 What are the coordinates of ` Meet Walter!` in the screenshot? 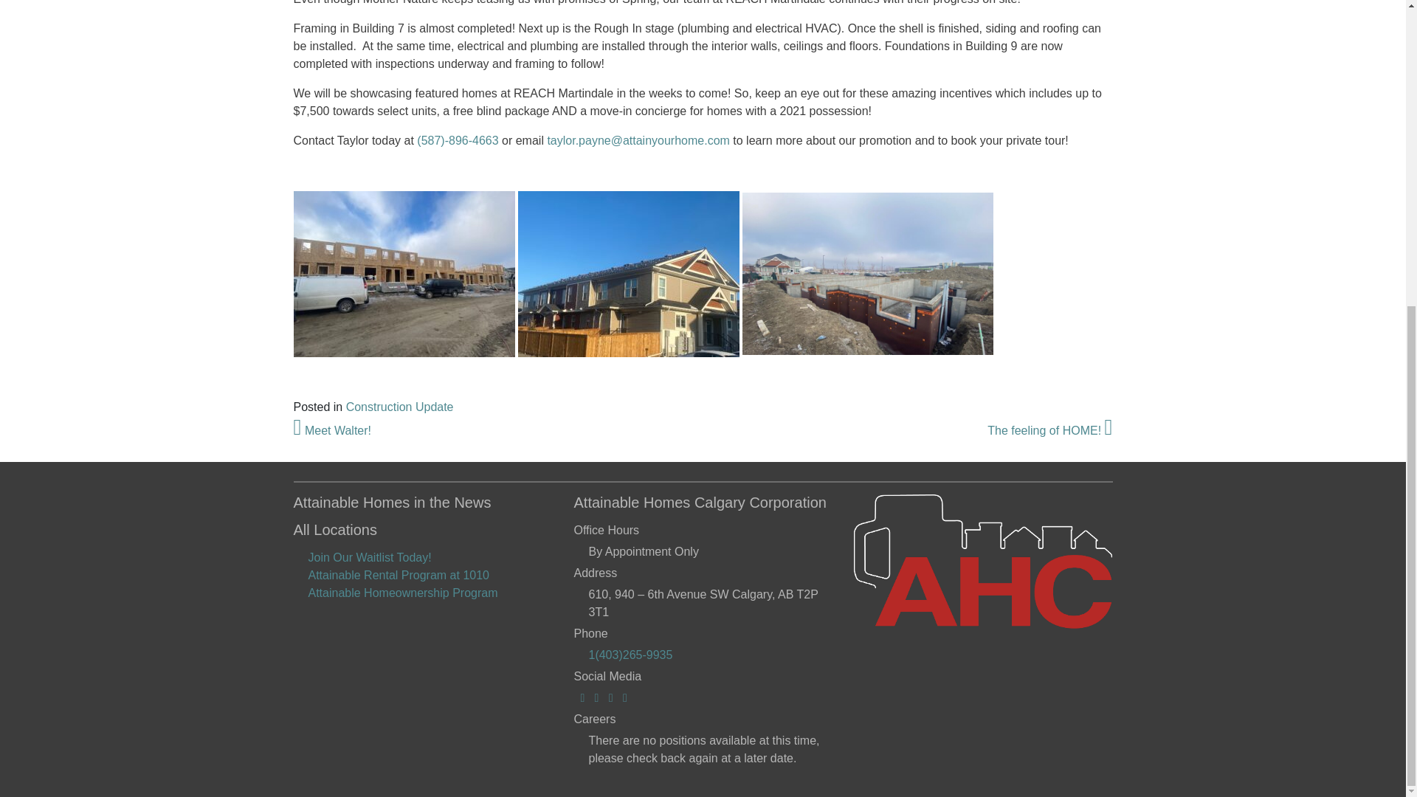 It's located at (332, 429).